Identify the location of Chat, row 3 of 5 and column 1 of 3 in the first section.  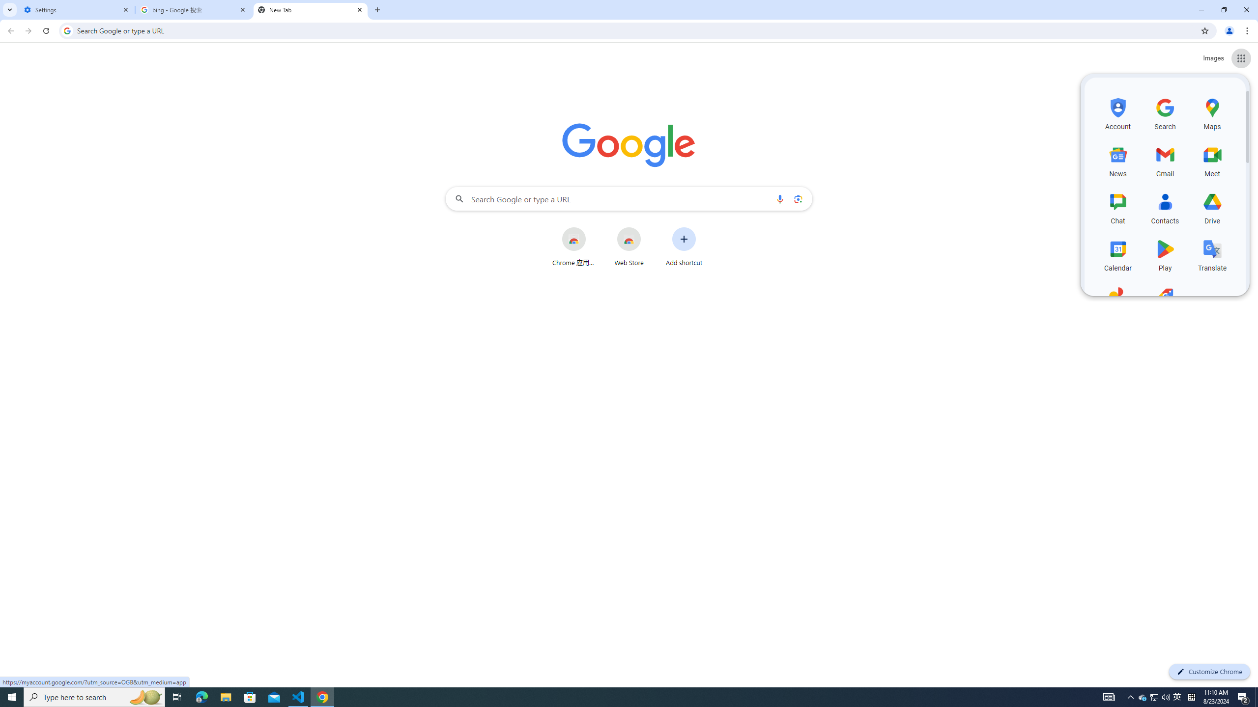
(1117, 207).